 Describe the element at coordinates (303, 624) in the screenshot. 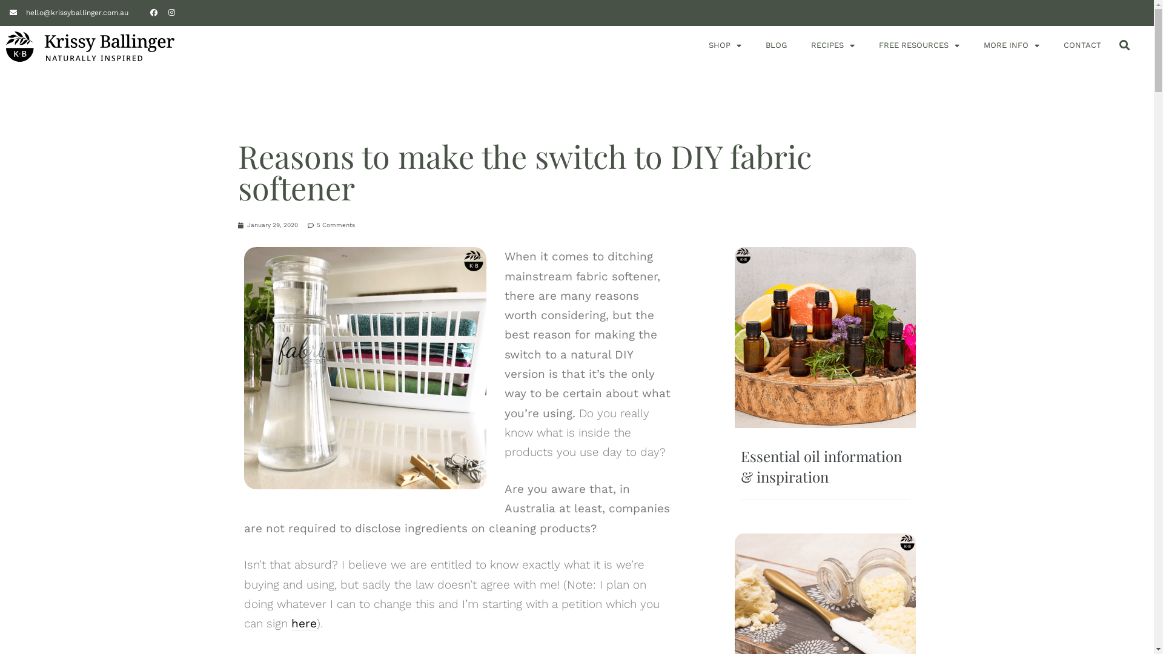

I see `here` at that location.